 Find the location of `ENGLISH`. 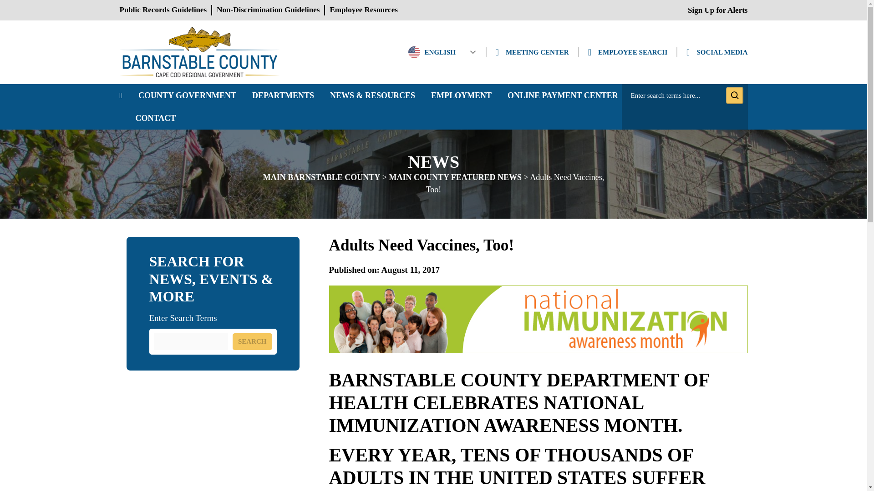

ENGLISH is located at coordinates (442, 52).